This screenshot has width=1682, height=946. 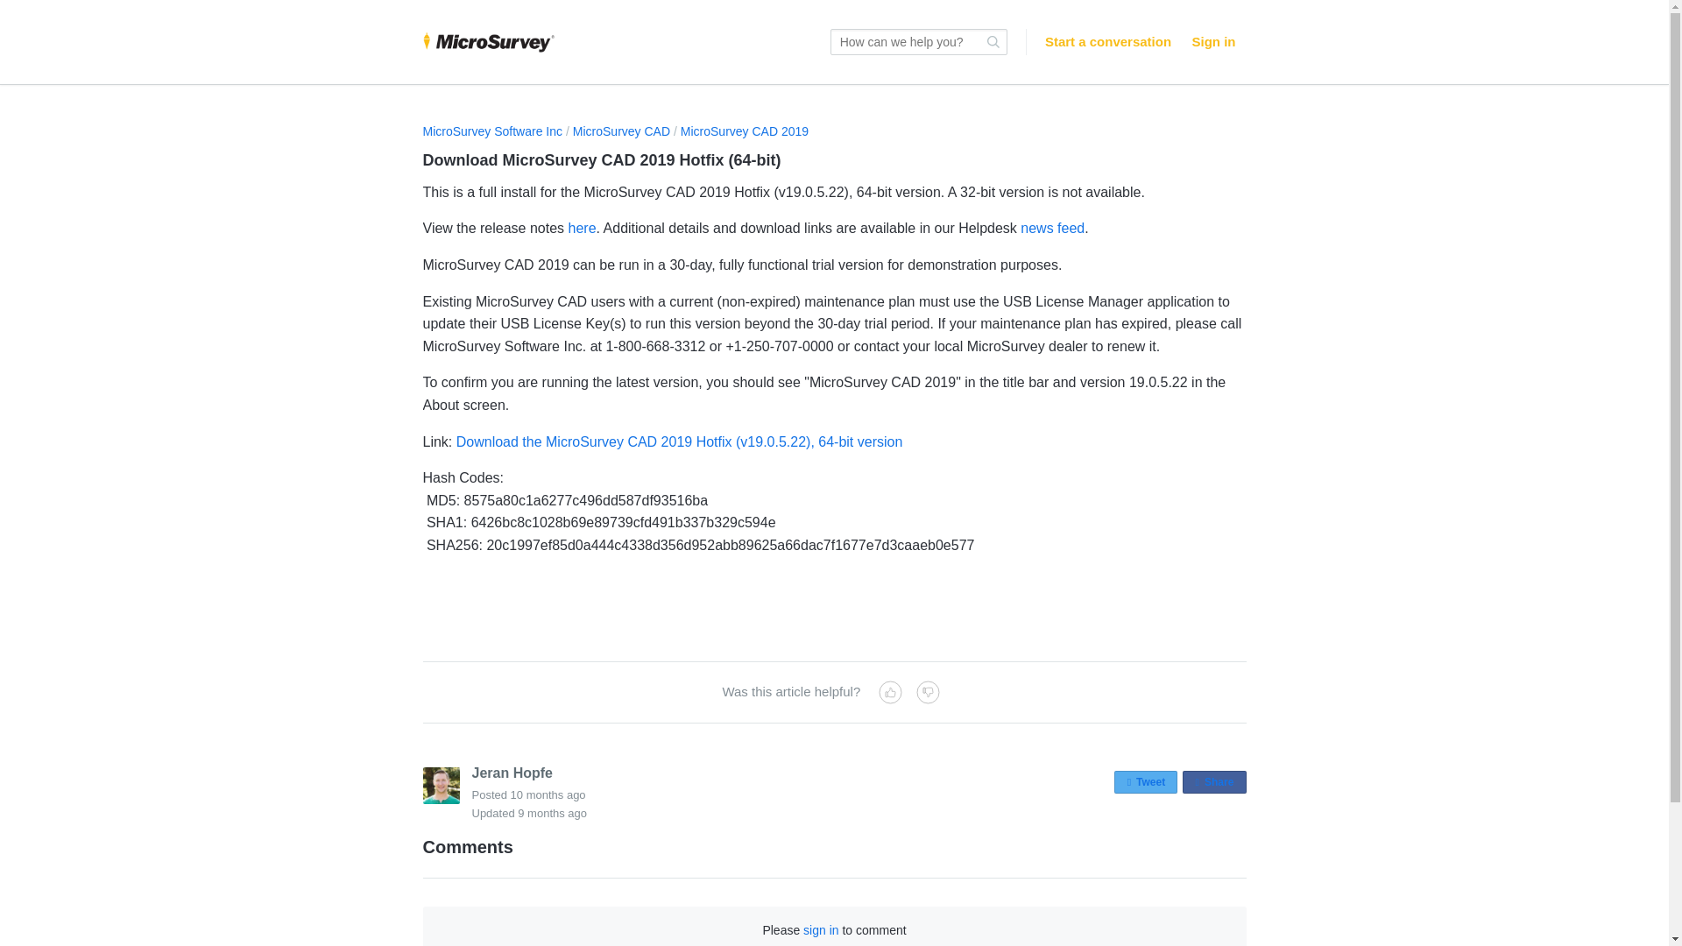 I want to click on MicroSurvey CAD, so click(x=621, y=131).